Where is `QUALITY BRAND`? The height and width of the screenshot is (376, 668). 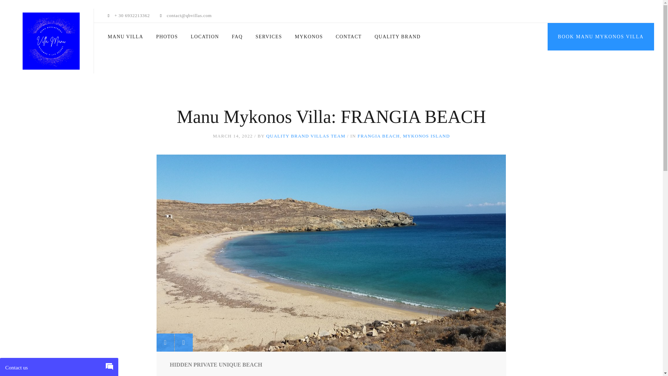 QUALITY BRAND is located at coordinates (398, 37).